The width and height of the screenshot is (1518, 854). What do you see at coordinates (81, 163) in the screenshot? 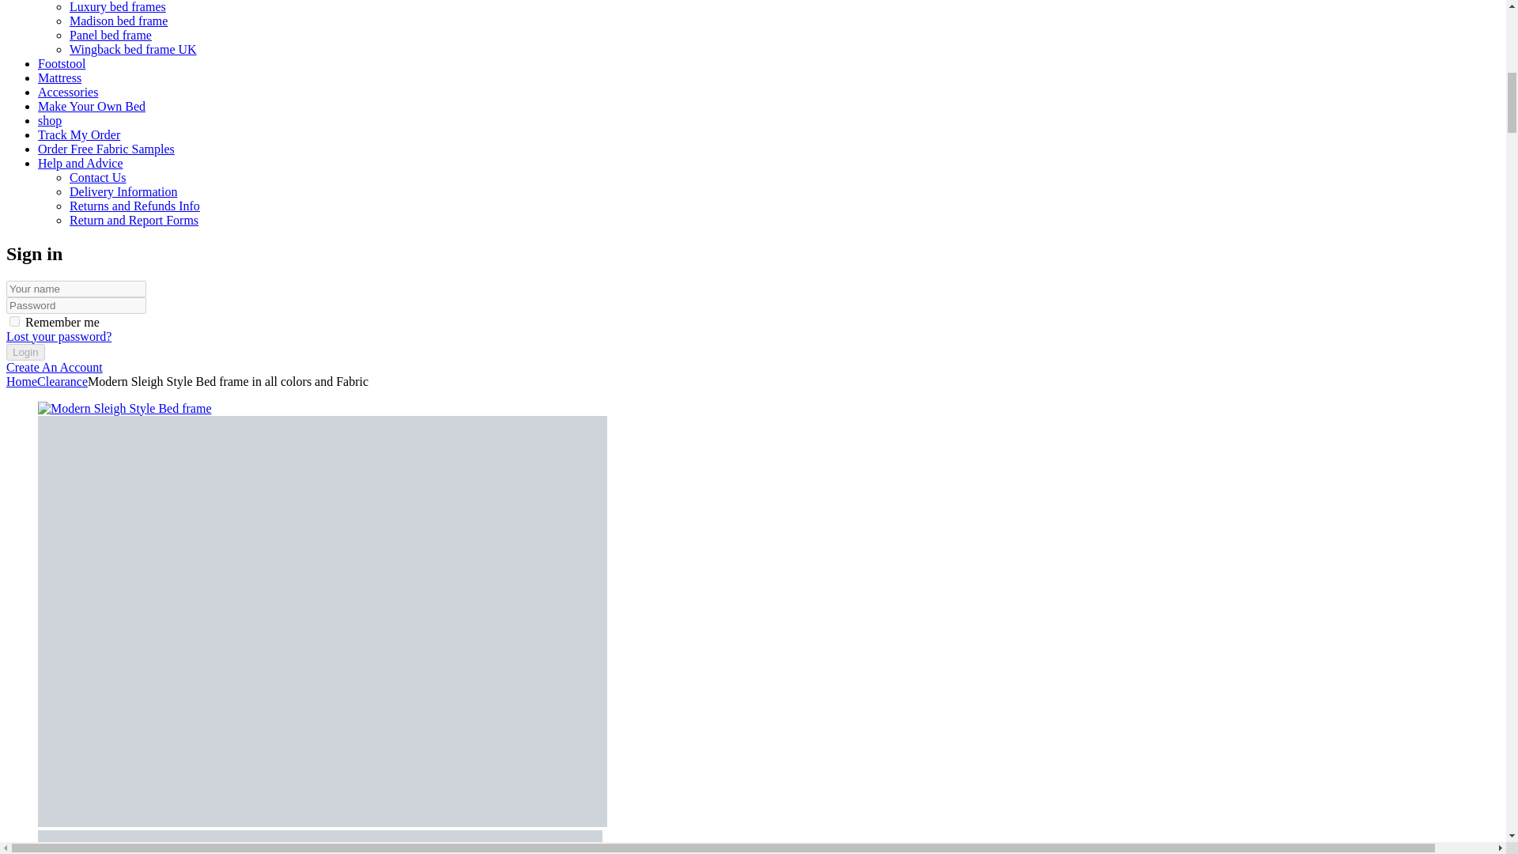
I see `Help and Advice` at bounding box center [81, 163].